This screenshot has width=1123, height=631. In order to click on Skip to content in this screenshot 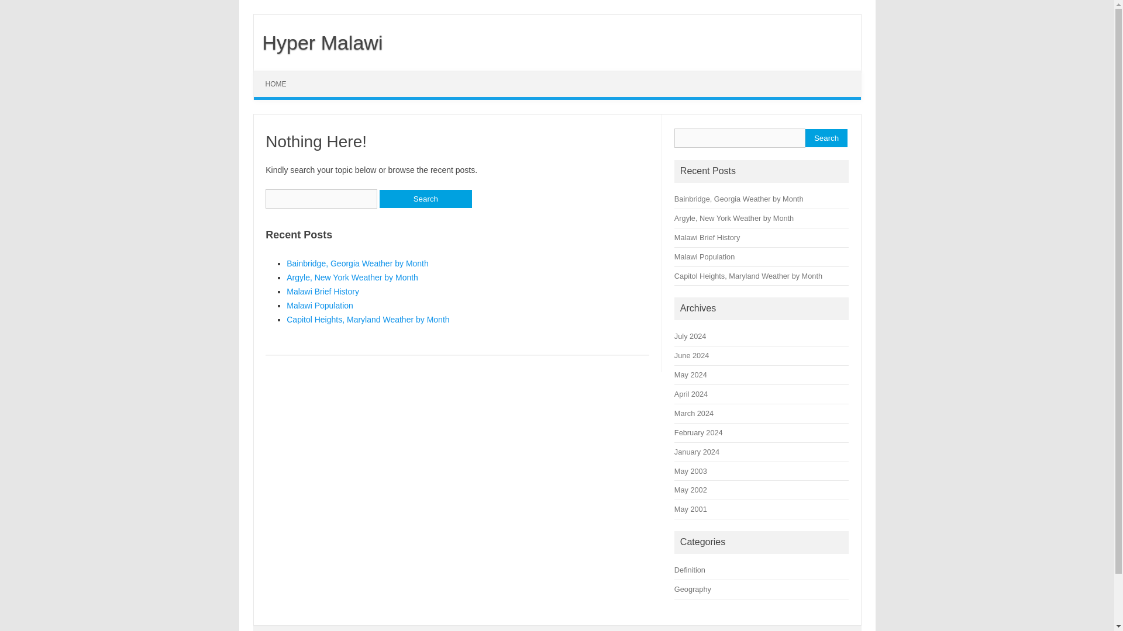, I will do `click(281, 75)`.